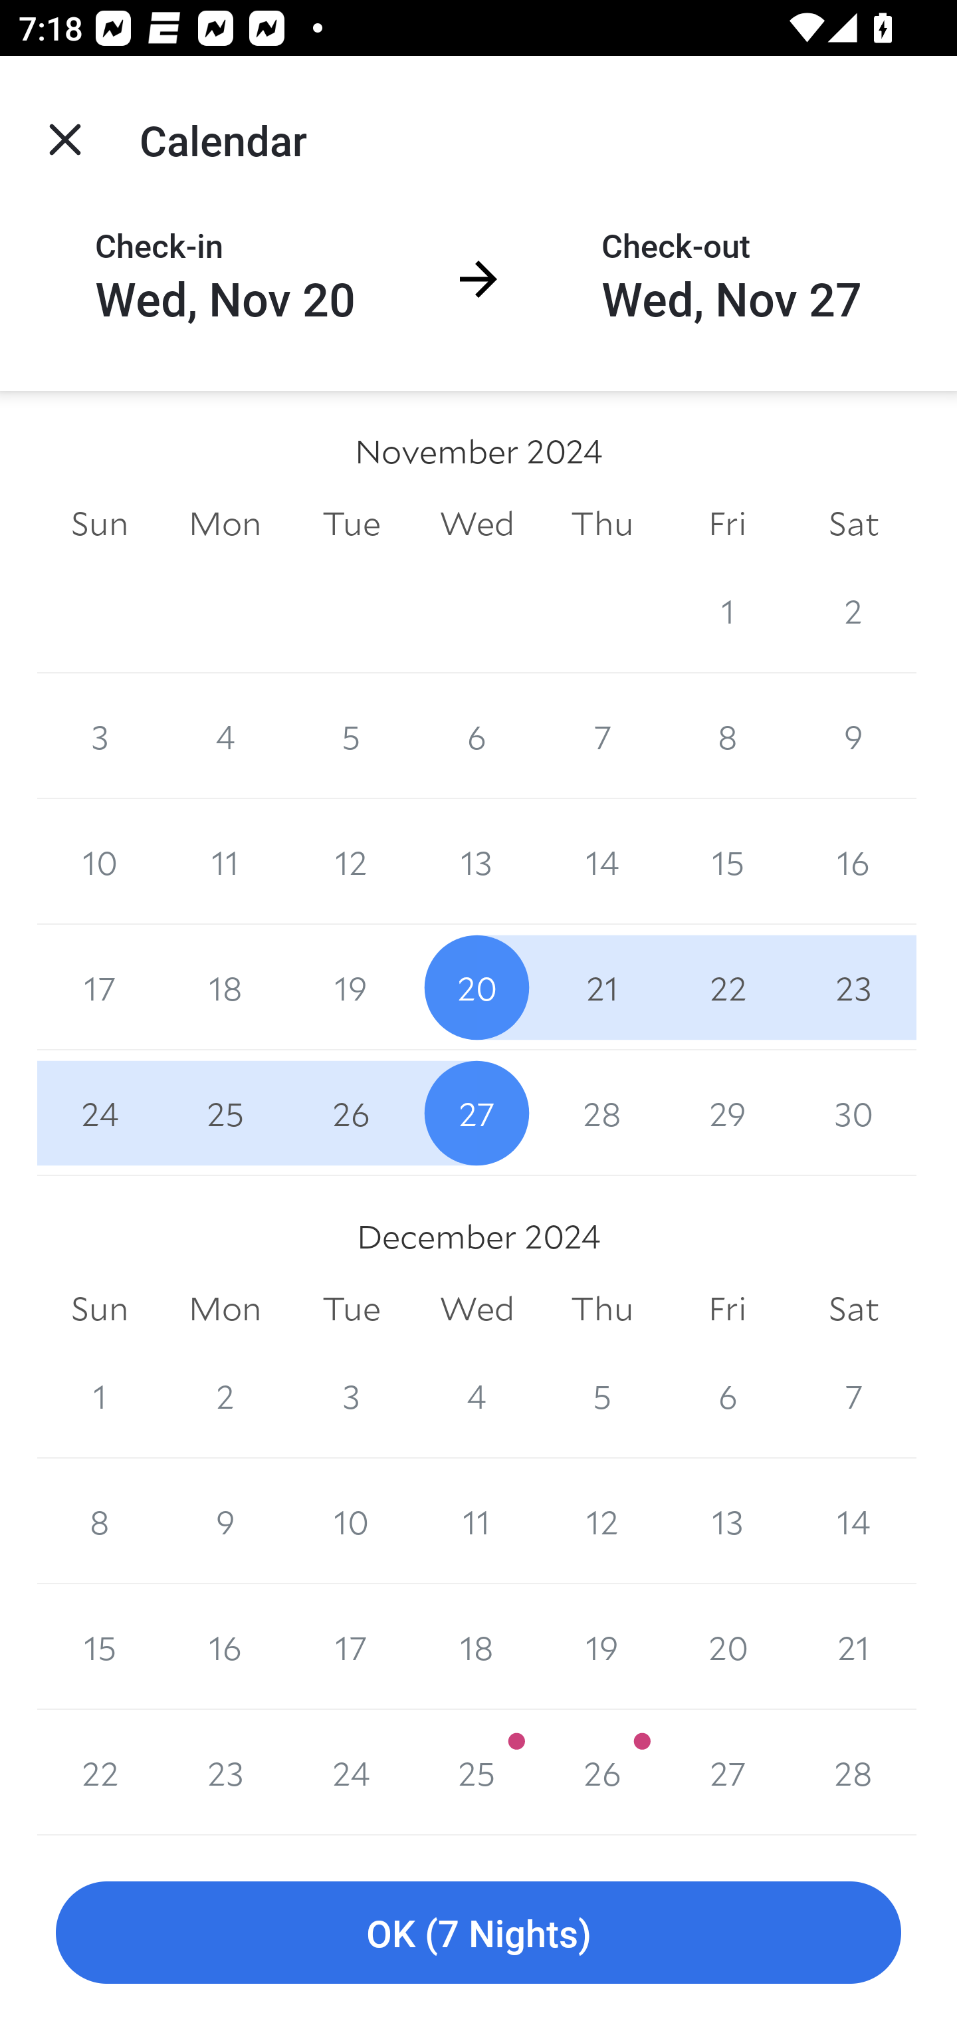 This screenshot has height=2021, width=957. Describe the element at coordinates (351, 988) in the screenshot. I see `19 19 November 2024` at that location.